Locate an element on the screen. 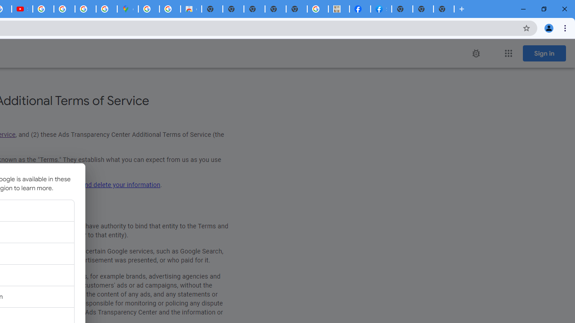 This screenshot has width=575, height=323. To get missing image descriptions, open the context menu. is located at coordinates (476, 53).